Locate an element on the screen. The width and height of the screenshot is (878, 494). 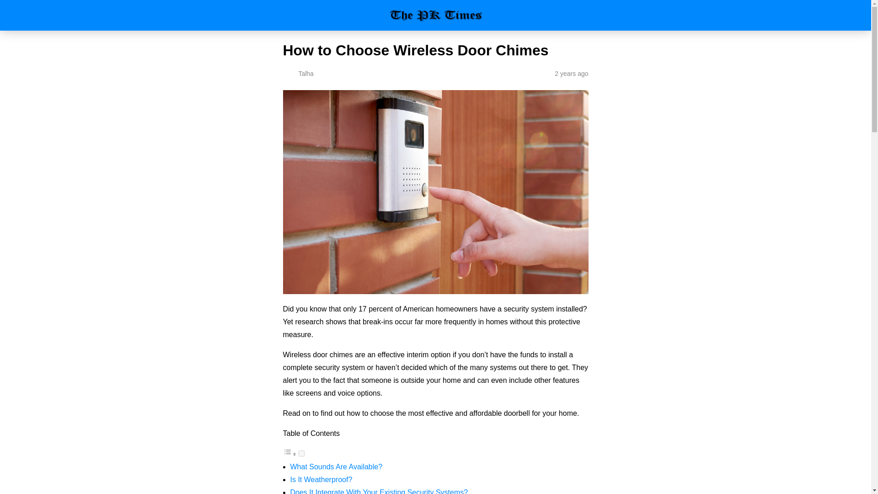
Does It Integrate With Your Existing Security Systems? is located at coordinates (379, 491).